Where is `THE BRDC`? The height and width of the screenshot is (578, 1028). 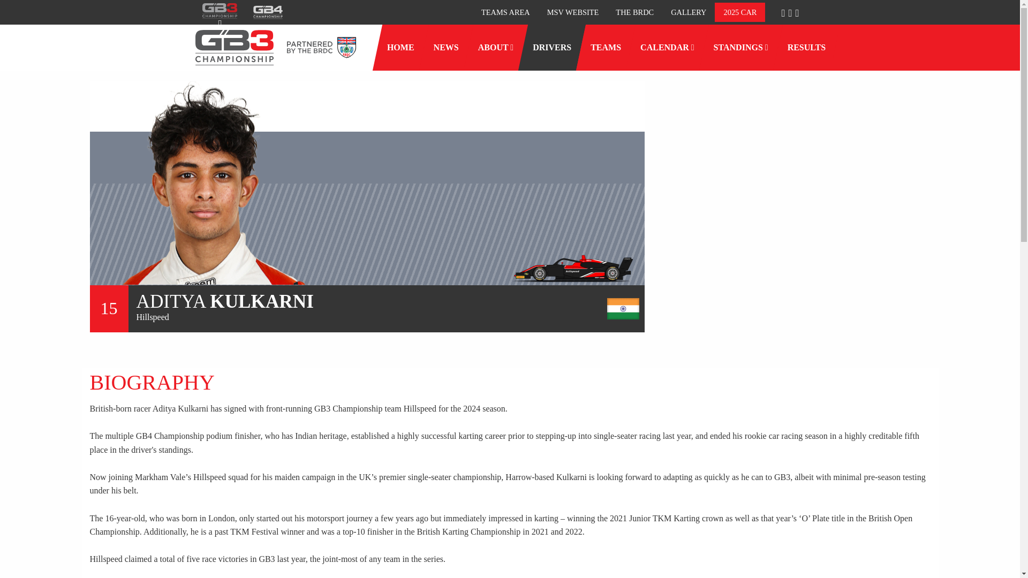
THE BRDC is located at coordinates (634, 13).